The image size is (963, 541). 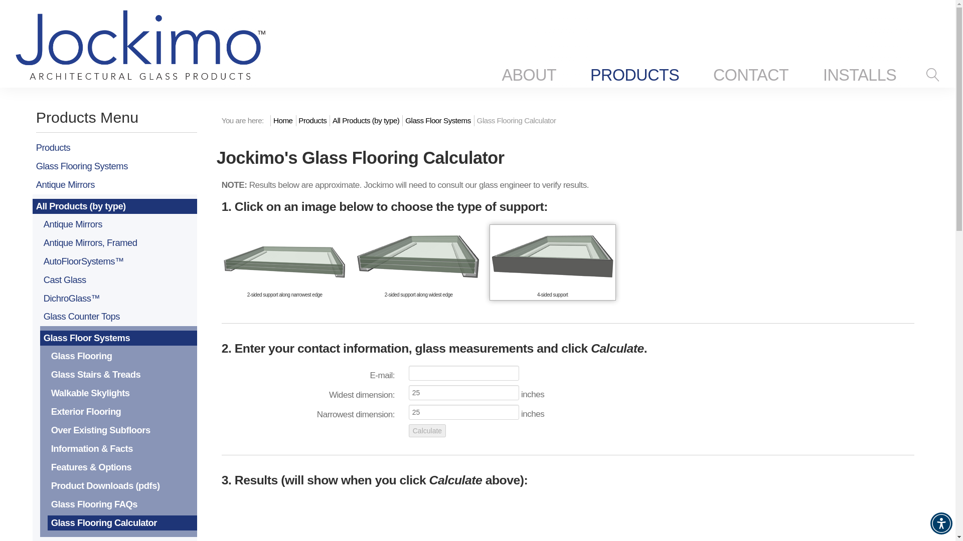 What do you see at coordinates (312, 120) in the screenshot?
I see `Products` at bounding box center [312, 120].